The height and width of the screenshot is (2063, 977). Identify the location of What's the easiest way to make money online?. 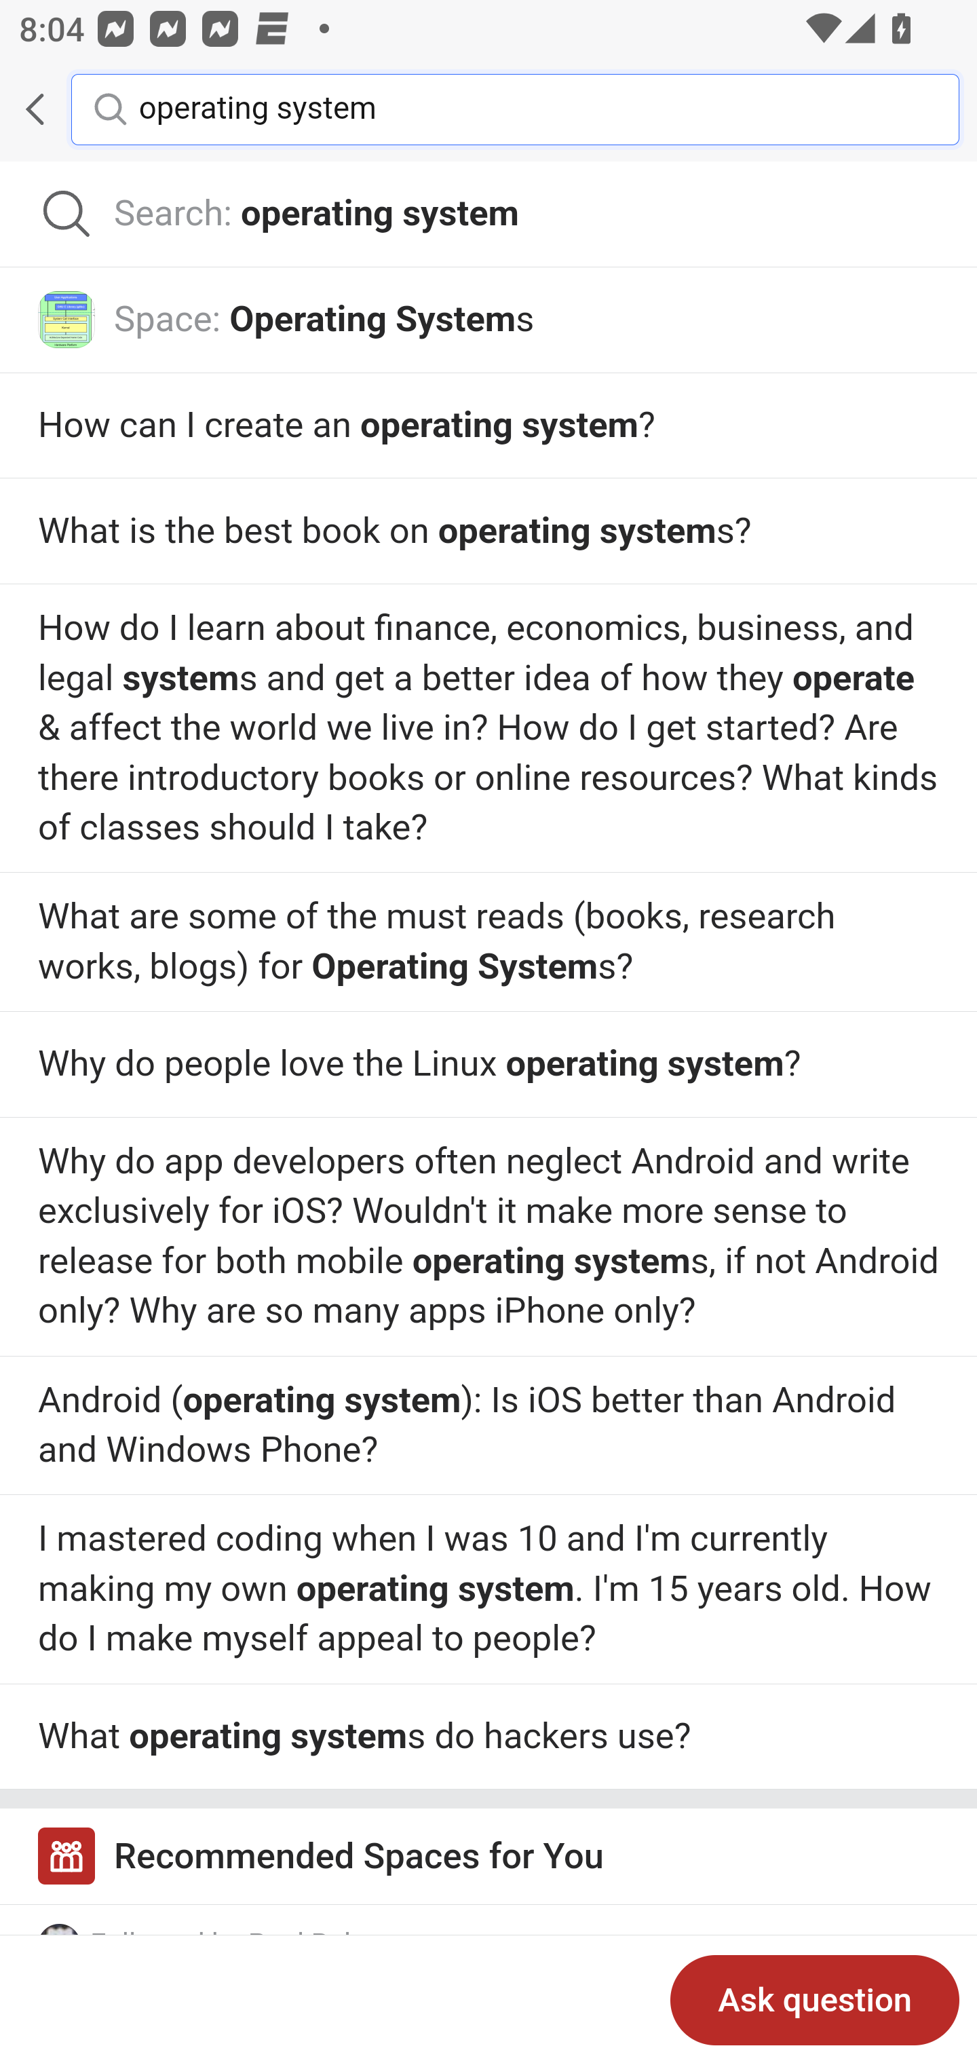
(488, 1238).